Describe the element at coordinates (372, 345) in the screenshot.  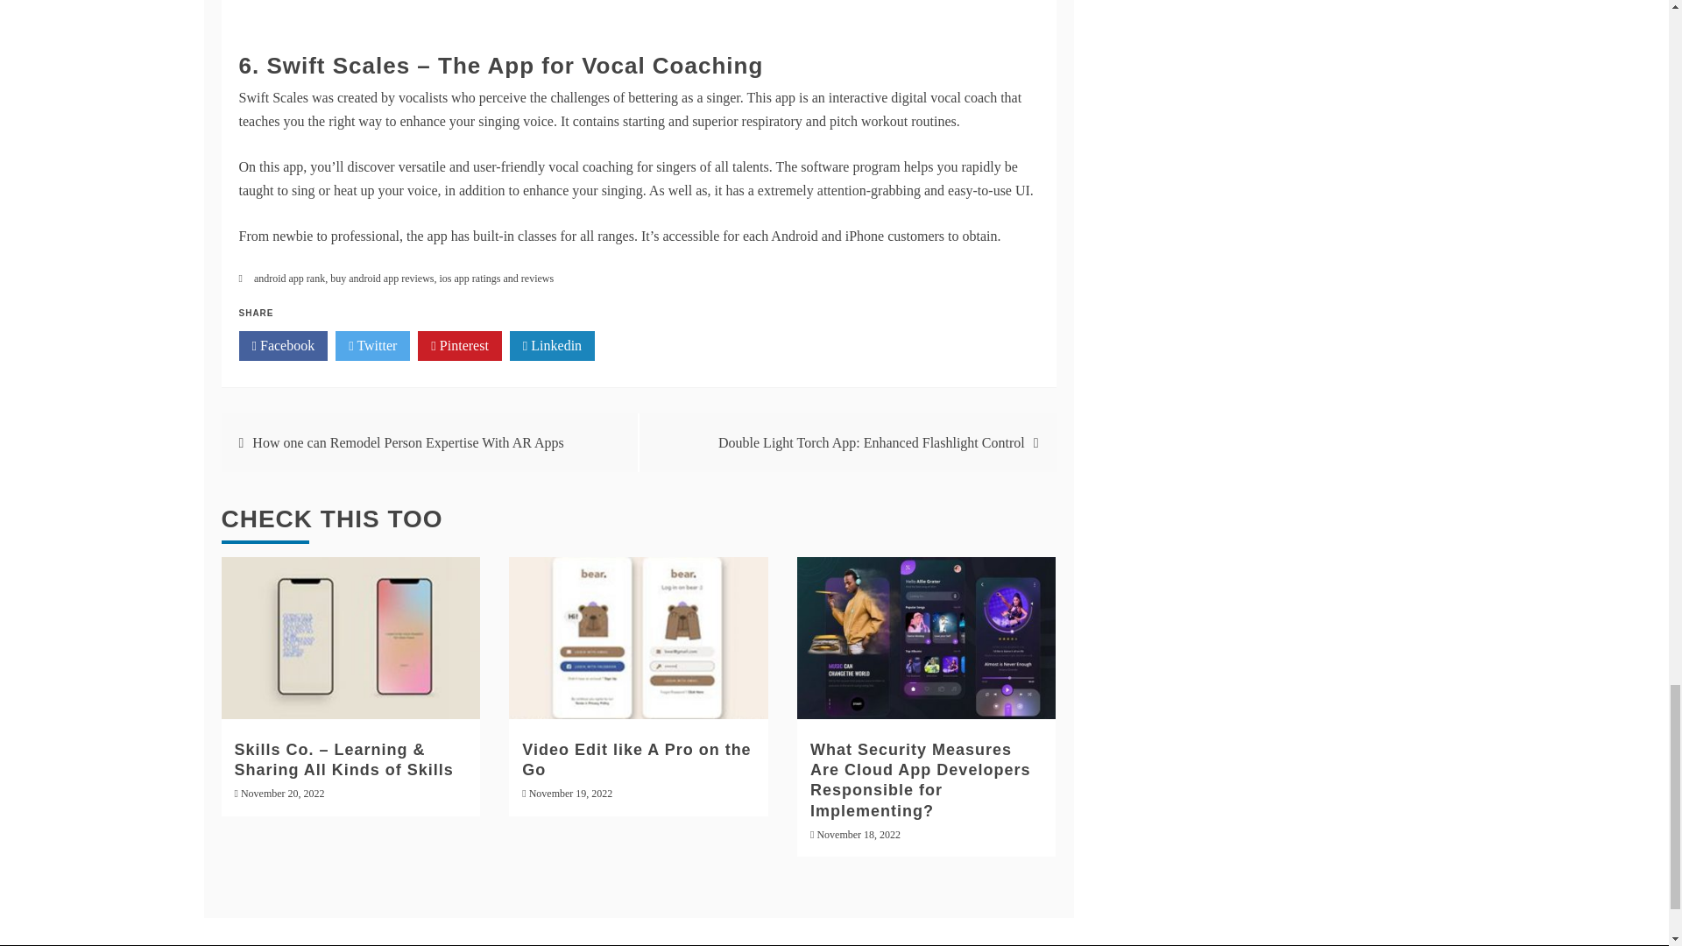
I see `Twitter` at that location.